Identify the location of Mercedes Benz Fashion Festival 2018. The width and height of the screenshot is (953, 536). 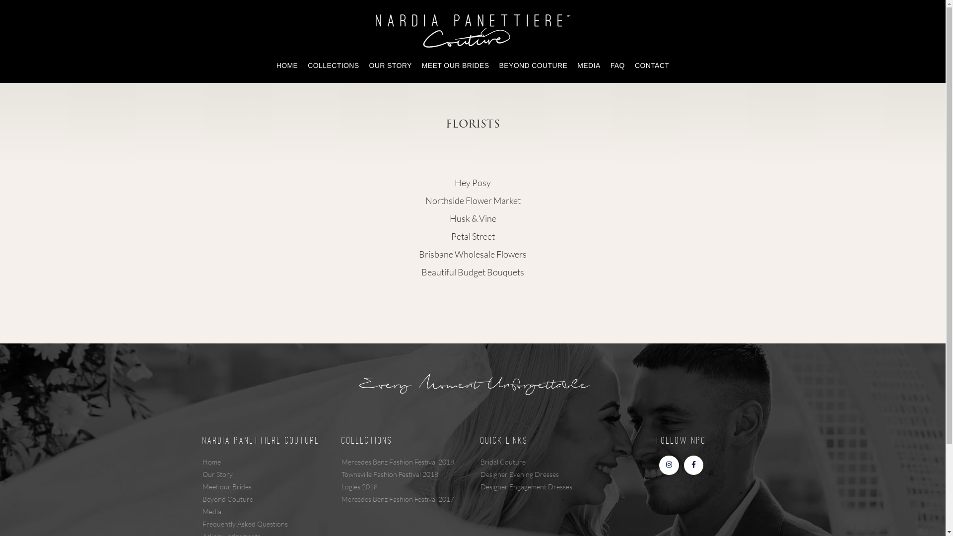
(398, 462).